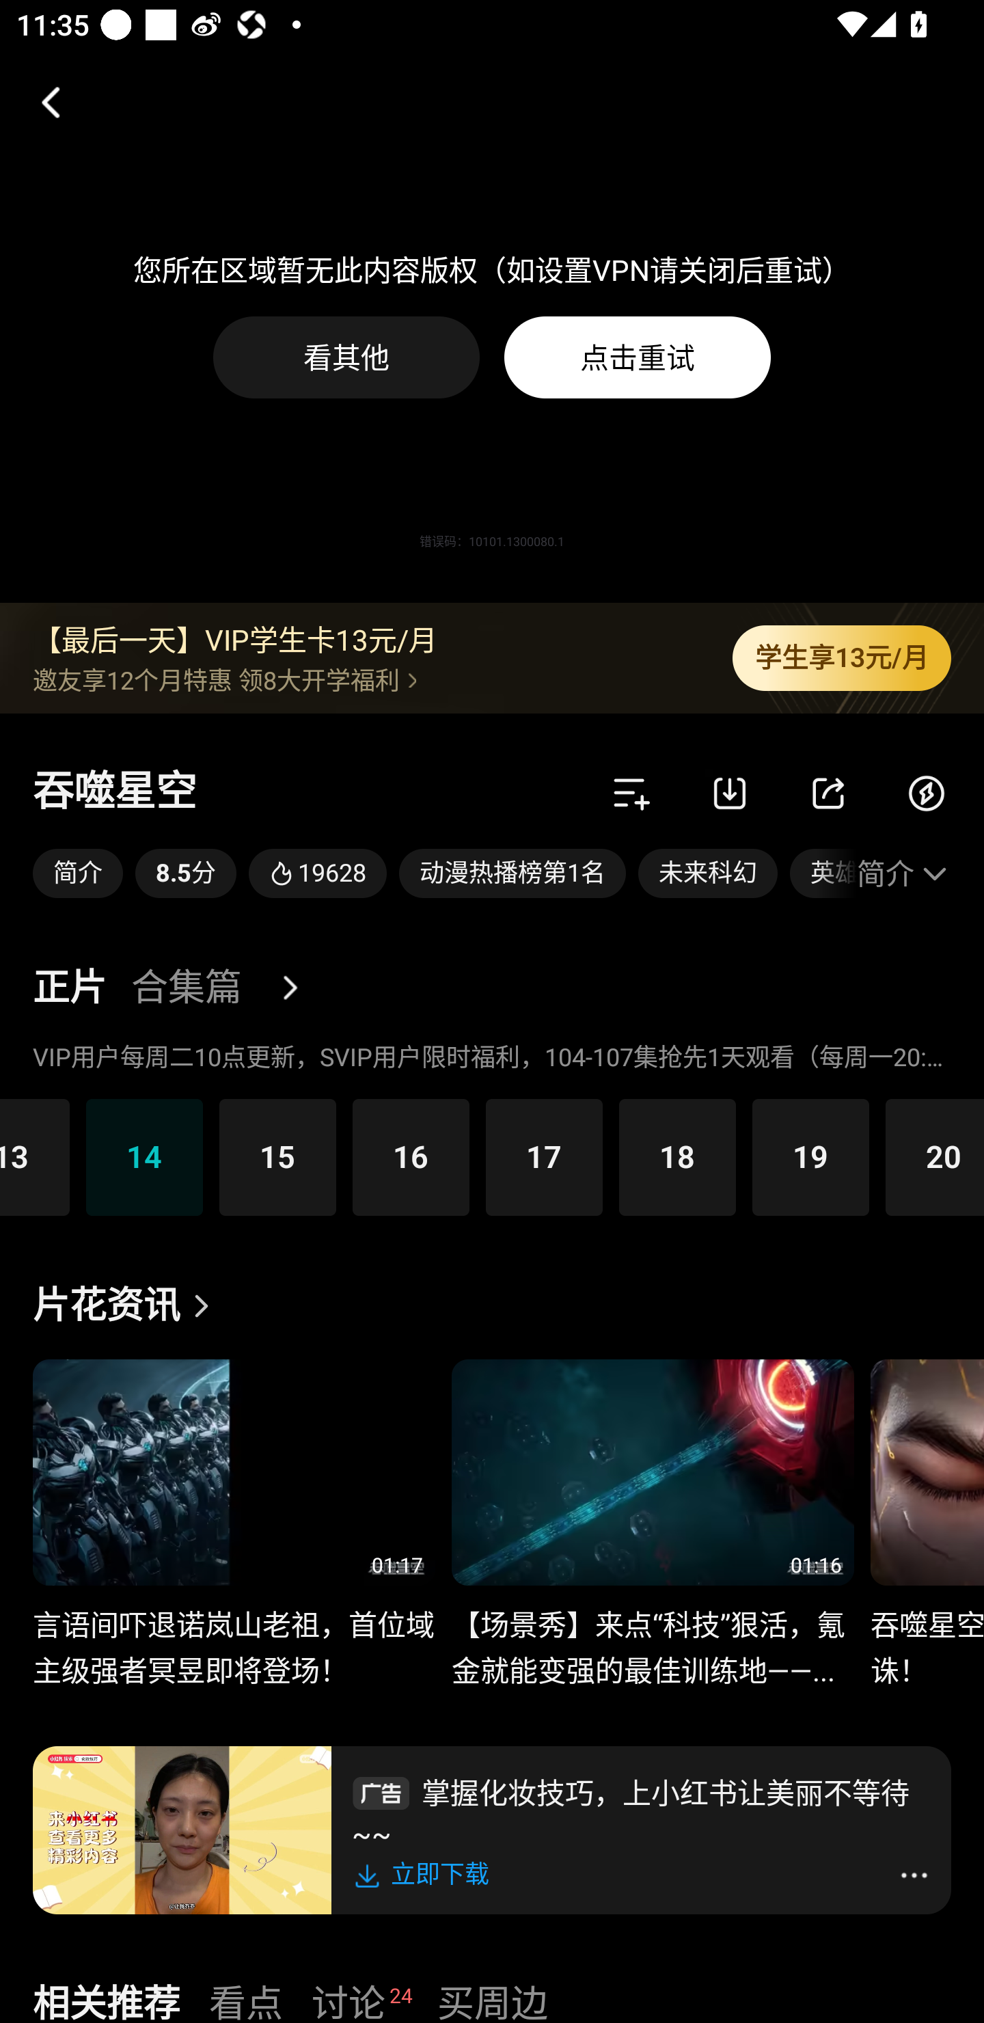 Image resolution: width=984 pixels, height=2023 pixels. Describe the element at coordinates (544, 1156) in the screenshot. I see `第17集 17` at that location.